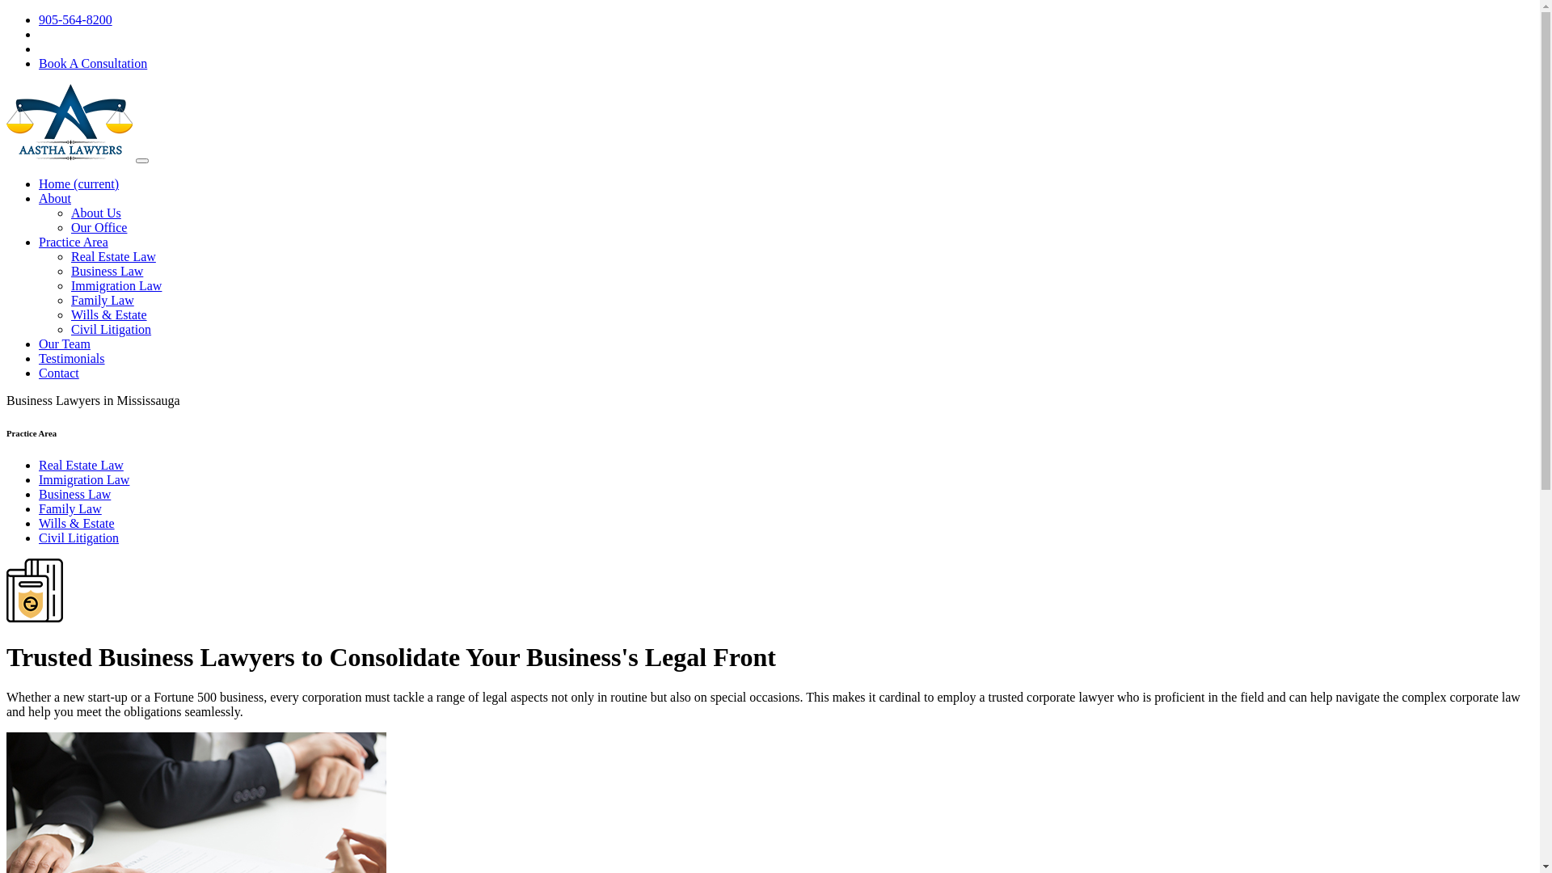  Describe the element at coordinates (113, 257) in the screenshot. I see `Real Estate Law` at that location.